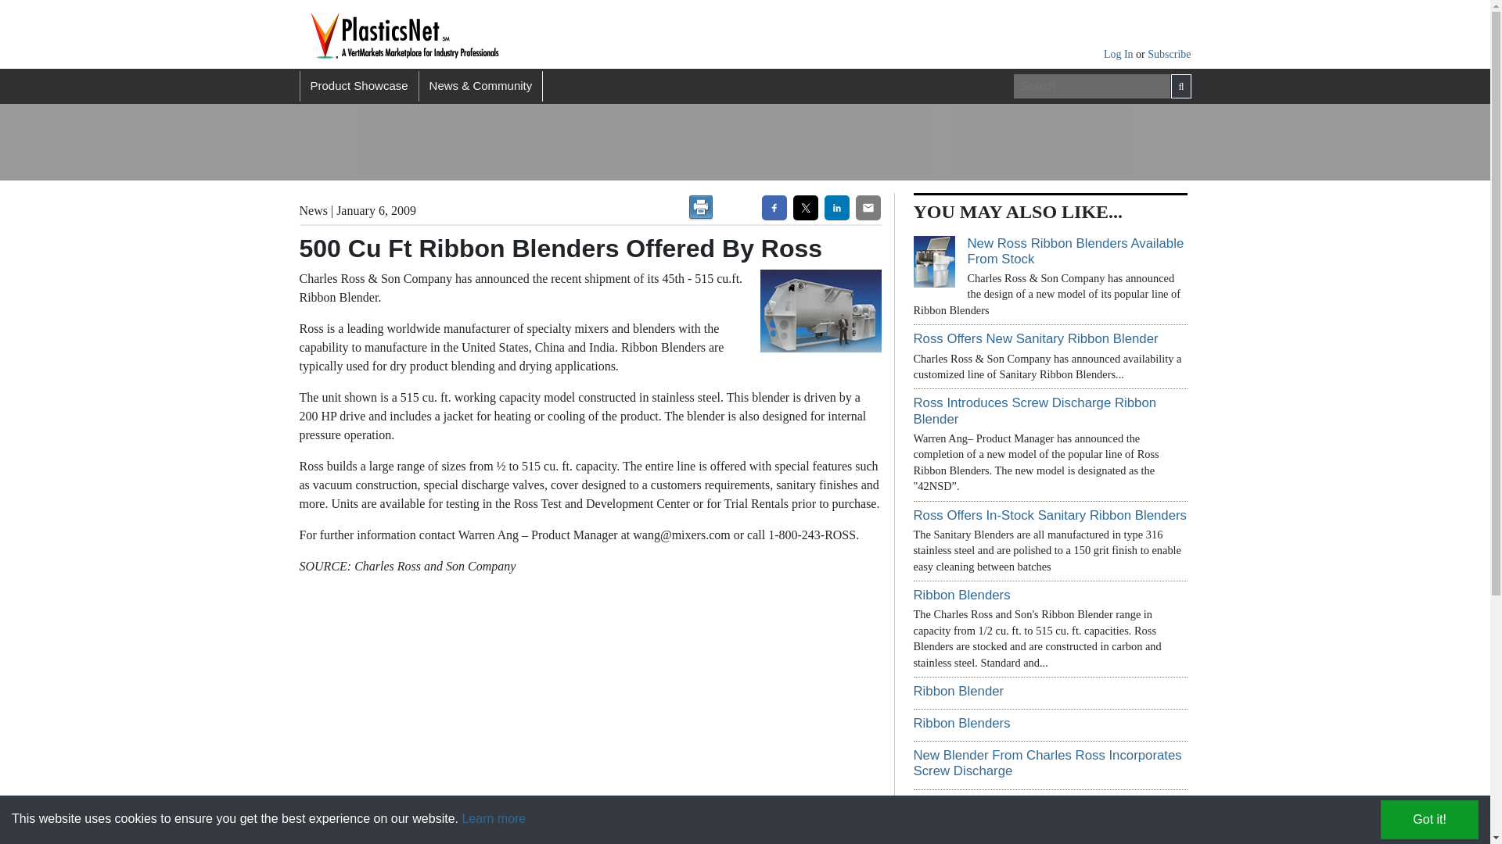 This screenshot has width=1502, height=844. I want to click on Subscribe, so click(1169, 53).